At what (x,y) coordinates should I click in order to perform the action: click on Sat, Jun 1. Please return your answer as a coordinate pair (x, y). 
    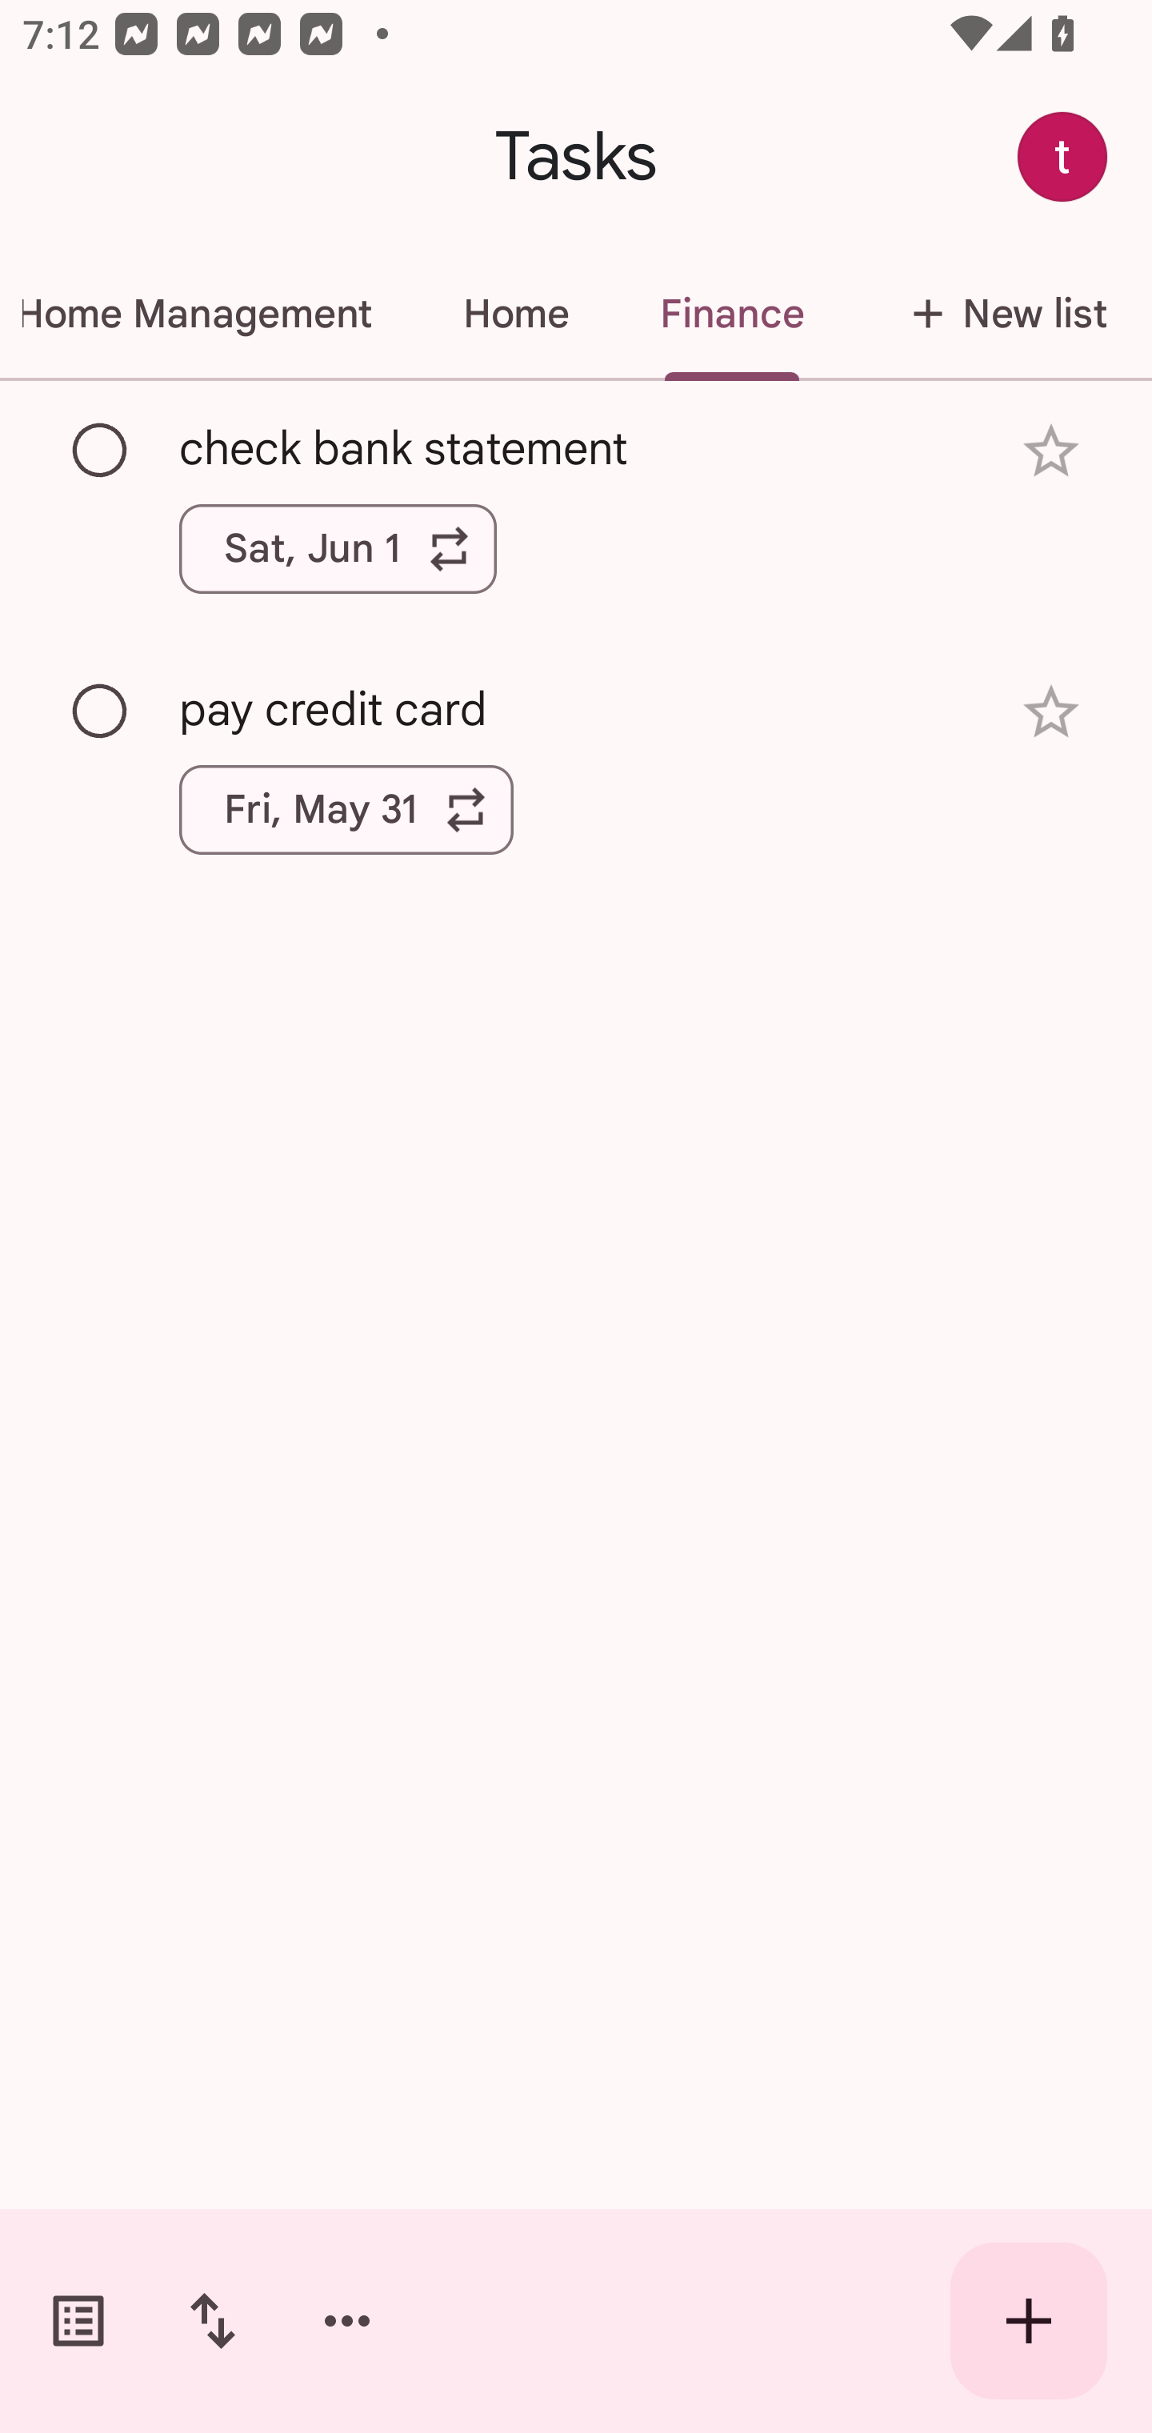
    Looking at the image, I should click on (338, 548).